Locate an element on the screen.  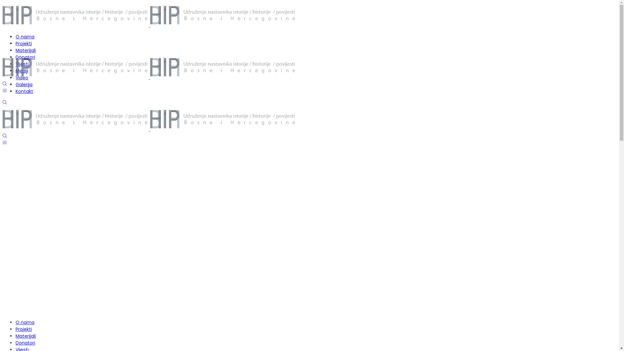
Vijesti is located at coordinates (22, 64).